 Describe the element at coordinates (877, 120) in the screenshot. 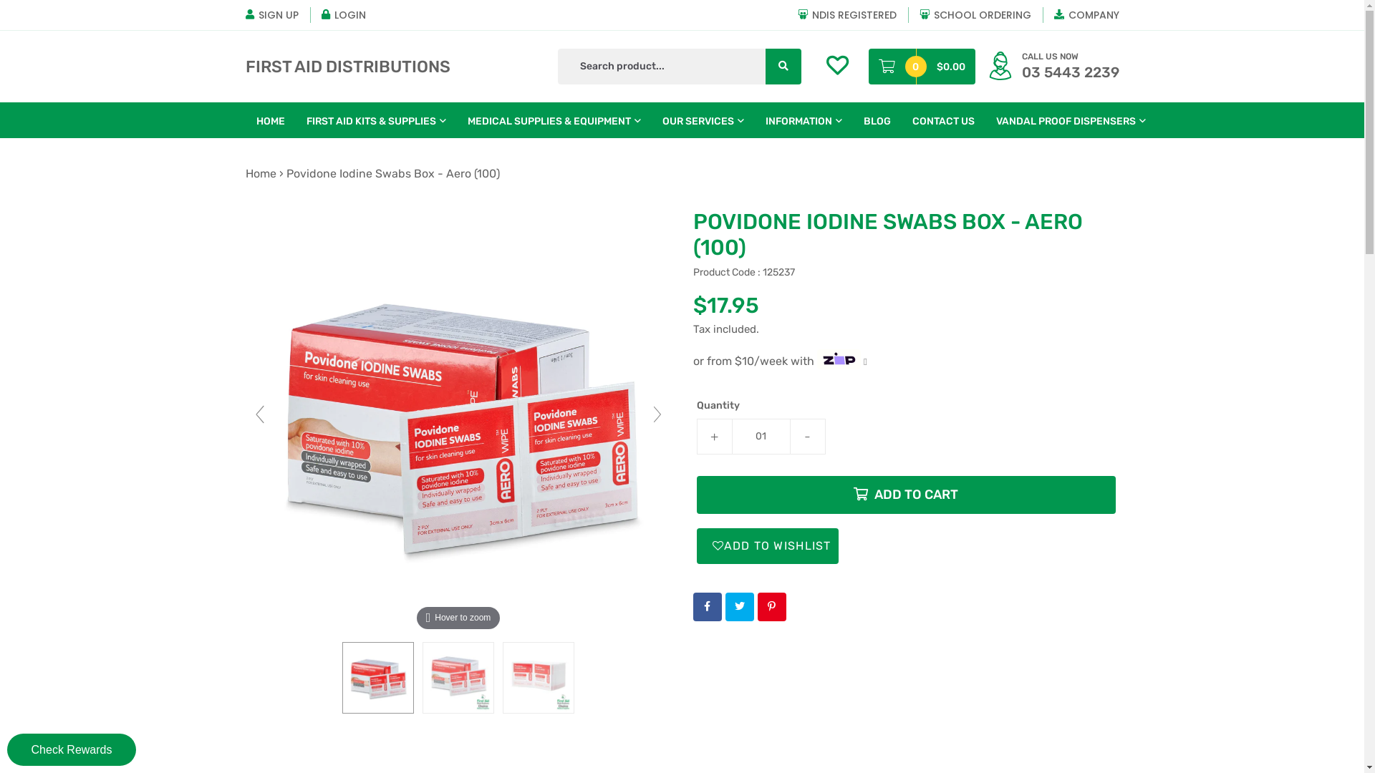

I see `BLOG` at that location.